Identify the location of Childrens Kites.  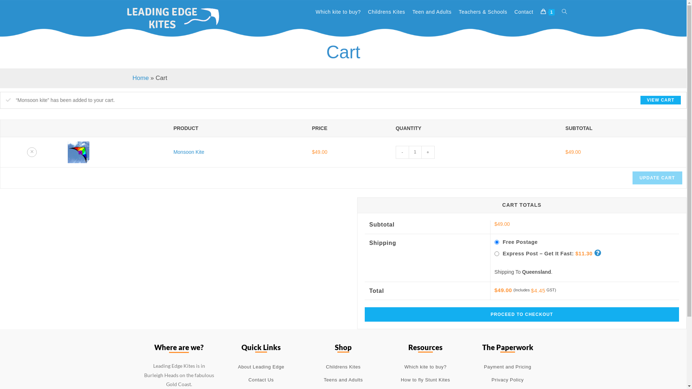
(343, 367).